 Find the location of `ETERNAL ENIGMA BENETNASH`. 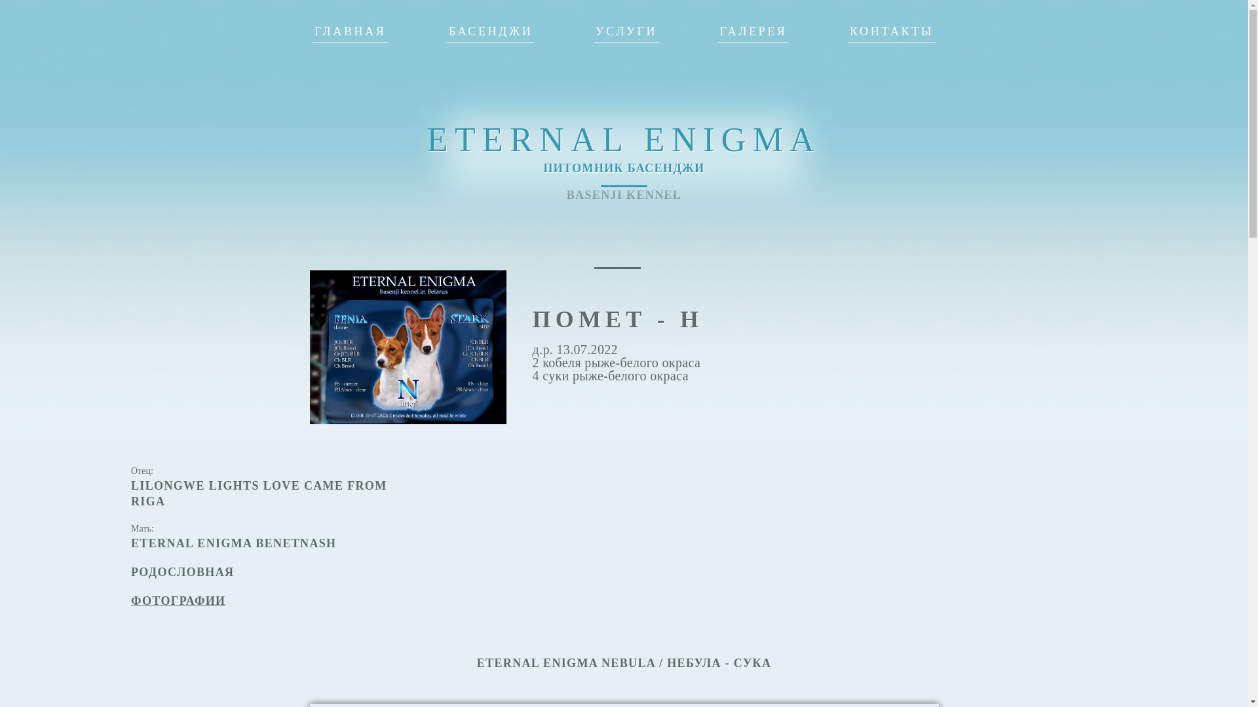

ETERNAL ENIGMA BENETNASH is located at coordinates (233, 543).